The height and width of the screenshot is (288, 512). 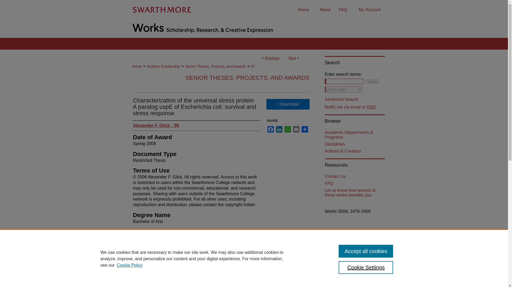 What do you see at coordinates (325, 10) in the screenshot?
I see `About` at bounding box center [325, 10].